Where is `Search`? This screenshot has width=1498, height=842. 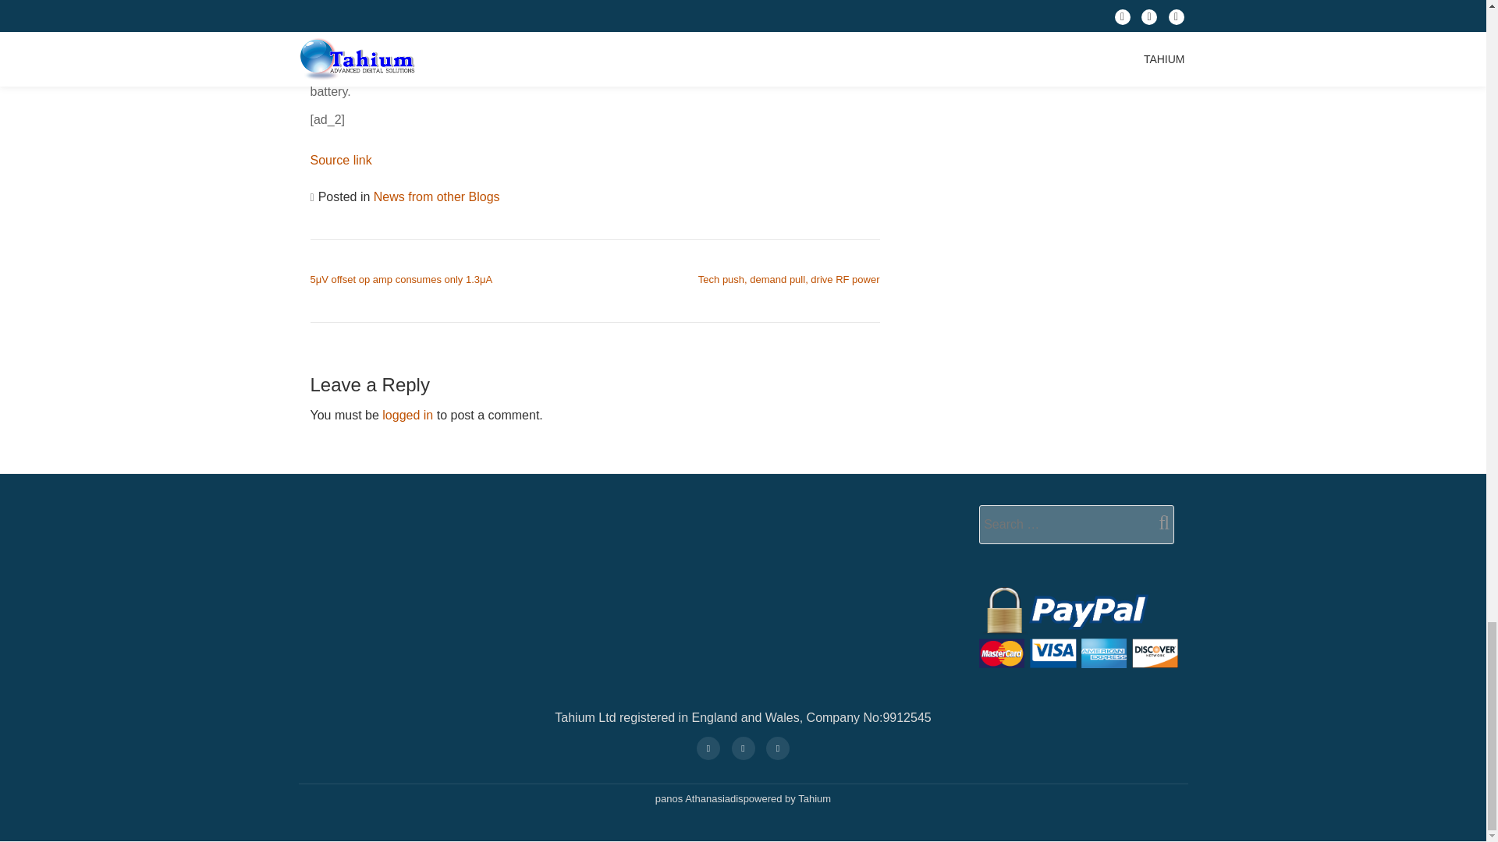 Search is located at coordinates (1158, 522).